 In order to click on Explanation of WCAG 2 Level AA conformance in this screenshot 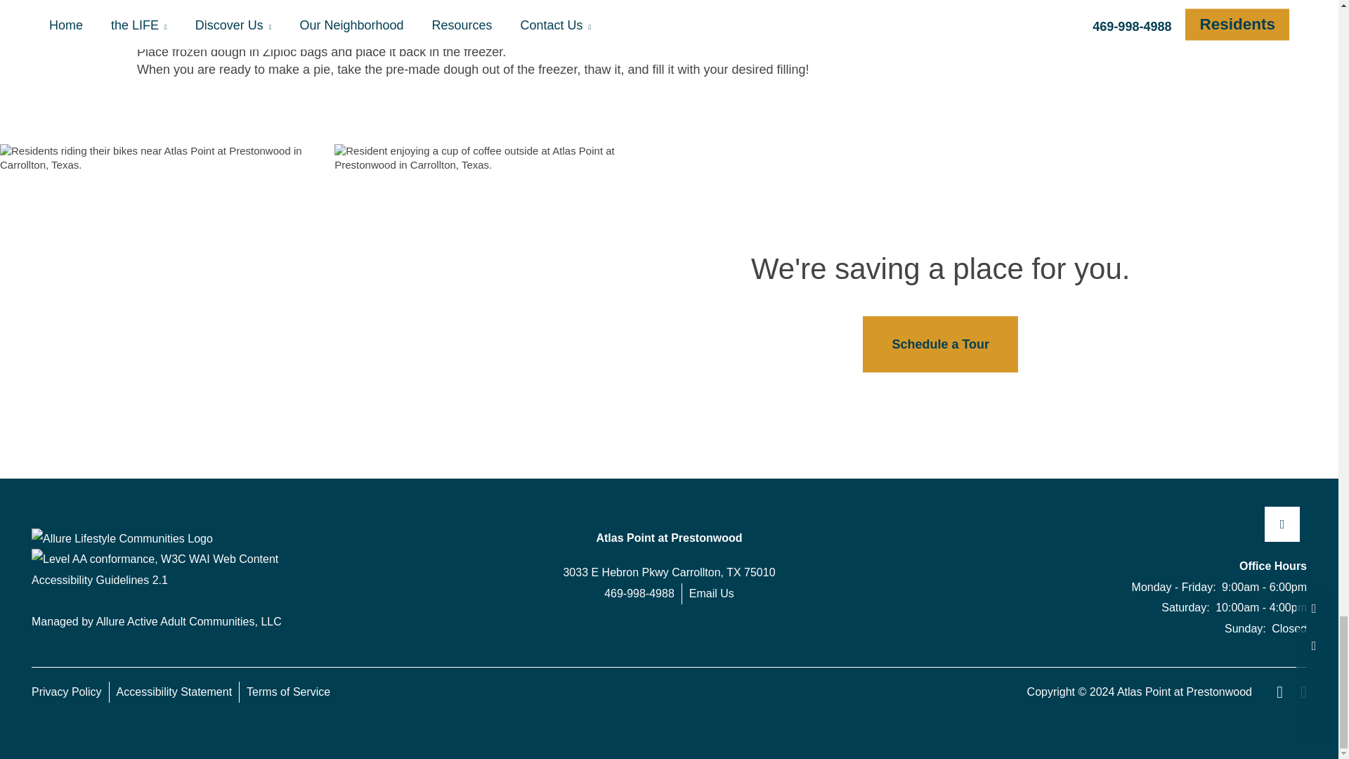, I will do `click(178, 569)`.